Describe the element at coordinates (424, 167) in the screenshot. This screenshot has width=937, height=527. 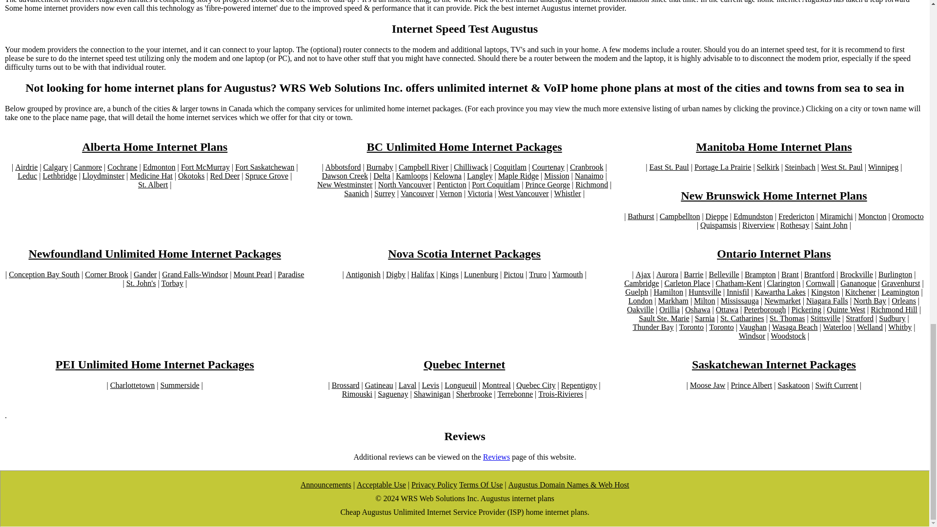
I see `Campbell River` at that location.